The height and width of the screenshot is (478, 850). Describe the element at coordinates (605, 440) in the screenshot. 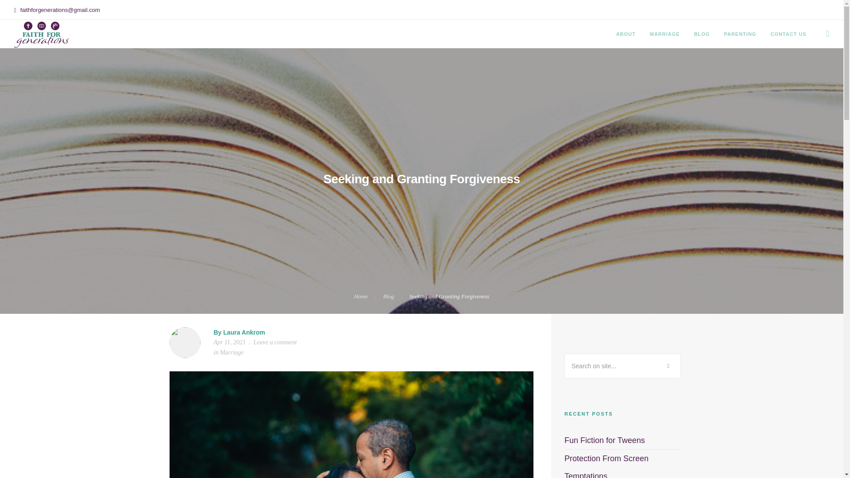

I see `Fun Fiction for Tweens` at that location.